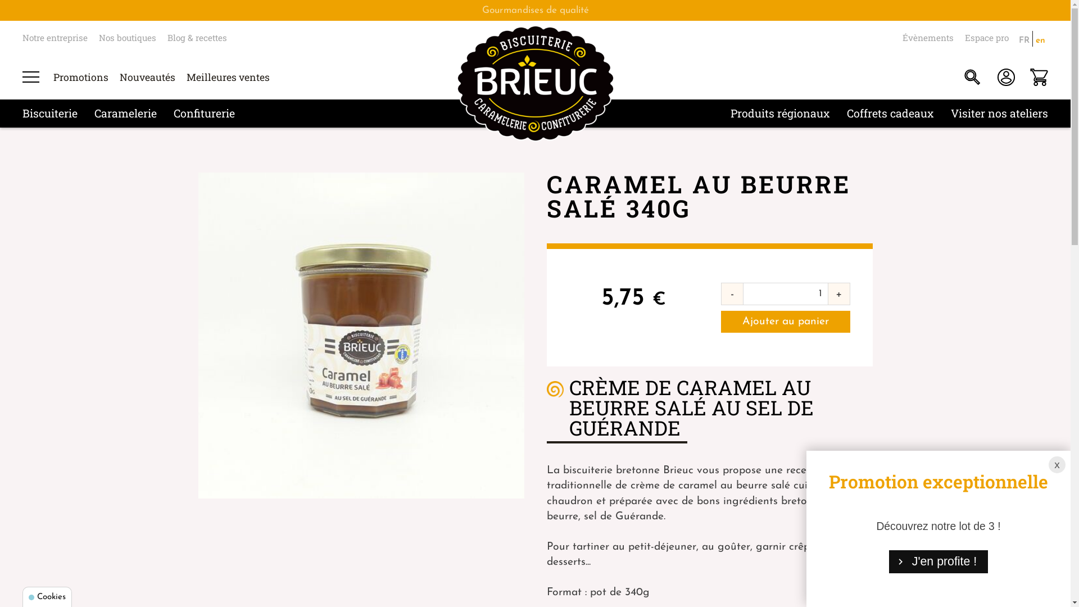 This screenshot has width=1079, height=607. Describe the element at coordinates (228, 78) in the screenshot. I see `Meilleures ventes` at that location.